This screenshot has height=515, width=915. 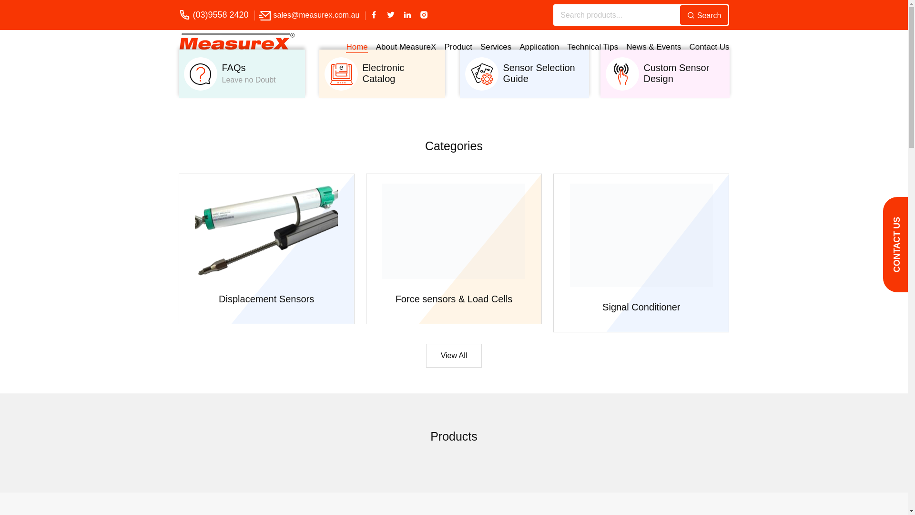 I want to click on Product, so click(x=458, y=47).